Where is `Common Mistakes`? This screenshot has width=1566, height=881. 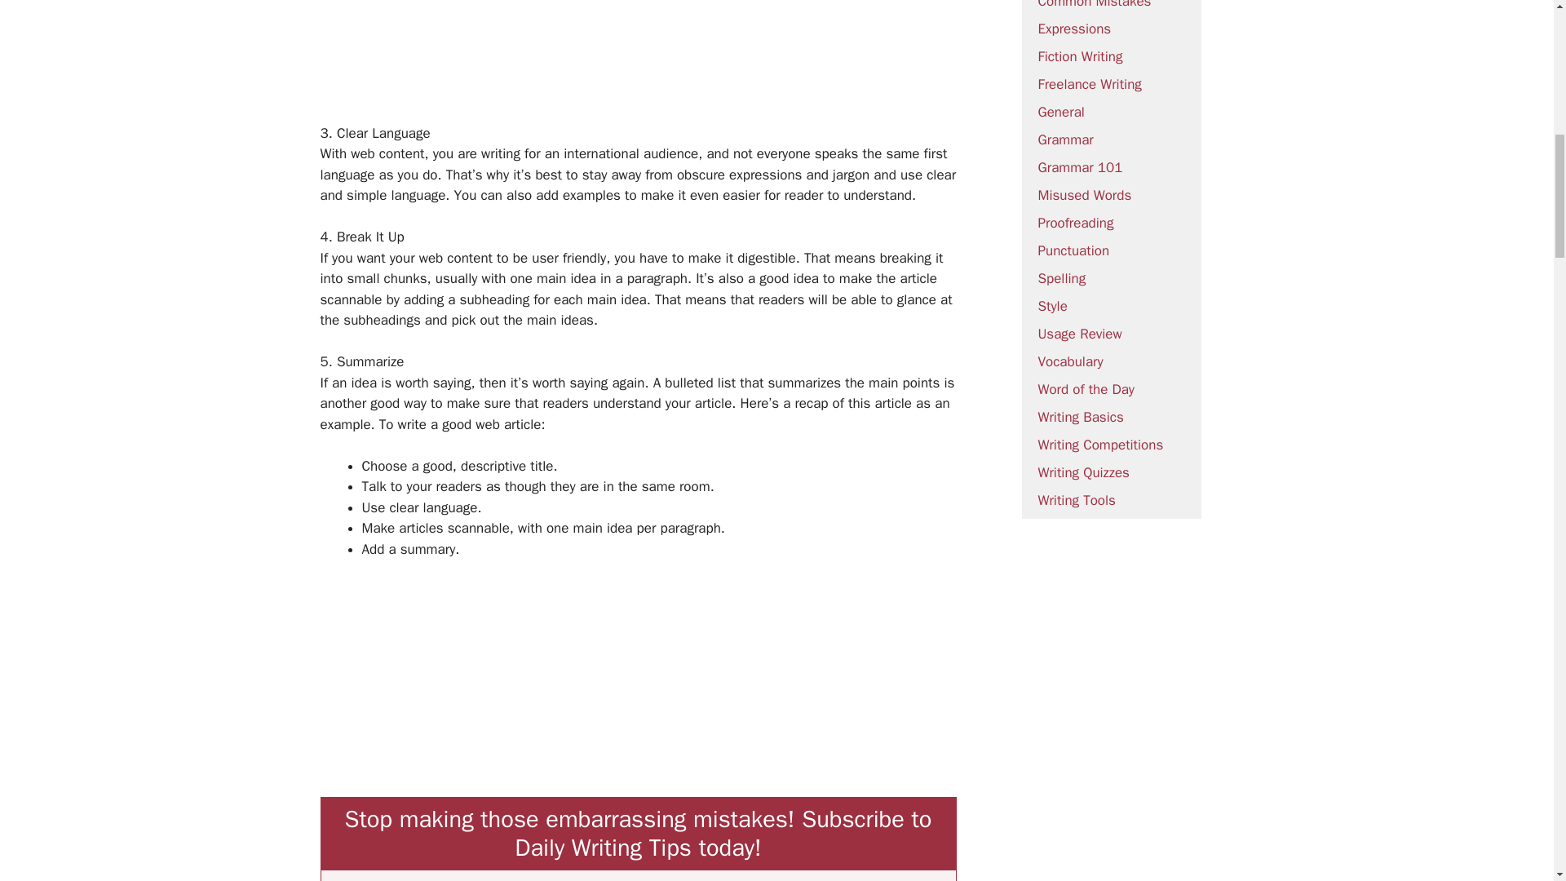 Common Mistakes is located at coordinates (1094, 5).